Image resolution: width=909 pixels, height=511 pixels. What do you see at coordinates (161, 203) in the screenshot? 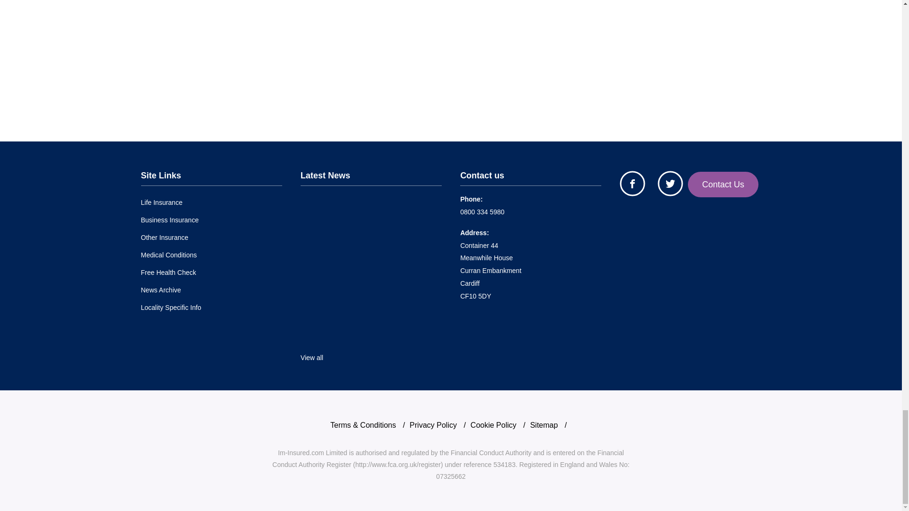
I see `Life Insurance` at bounding box center [161, 203].